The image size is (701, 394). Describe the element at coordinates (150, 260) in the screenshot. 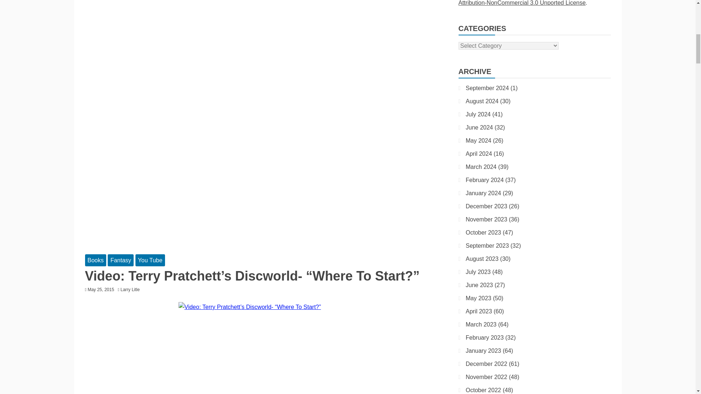

I see `You Tube` at that location.